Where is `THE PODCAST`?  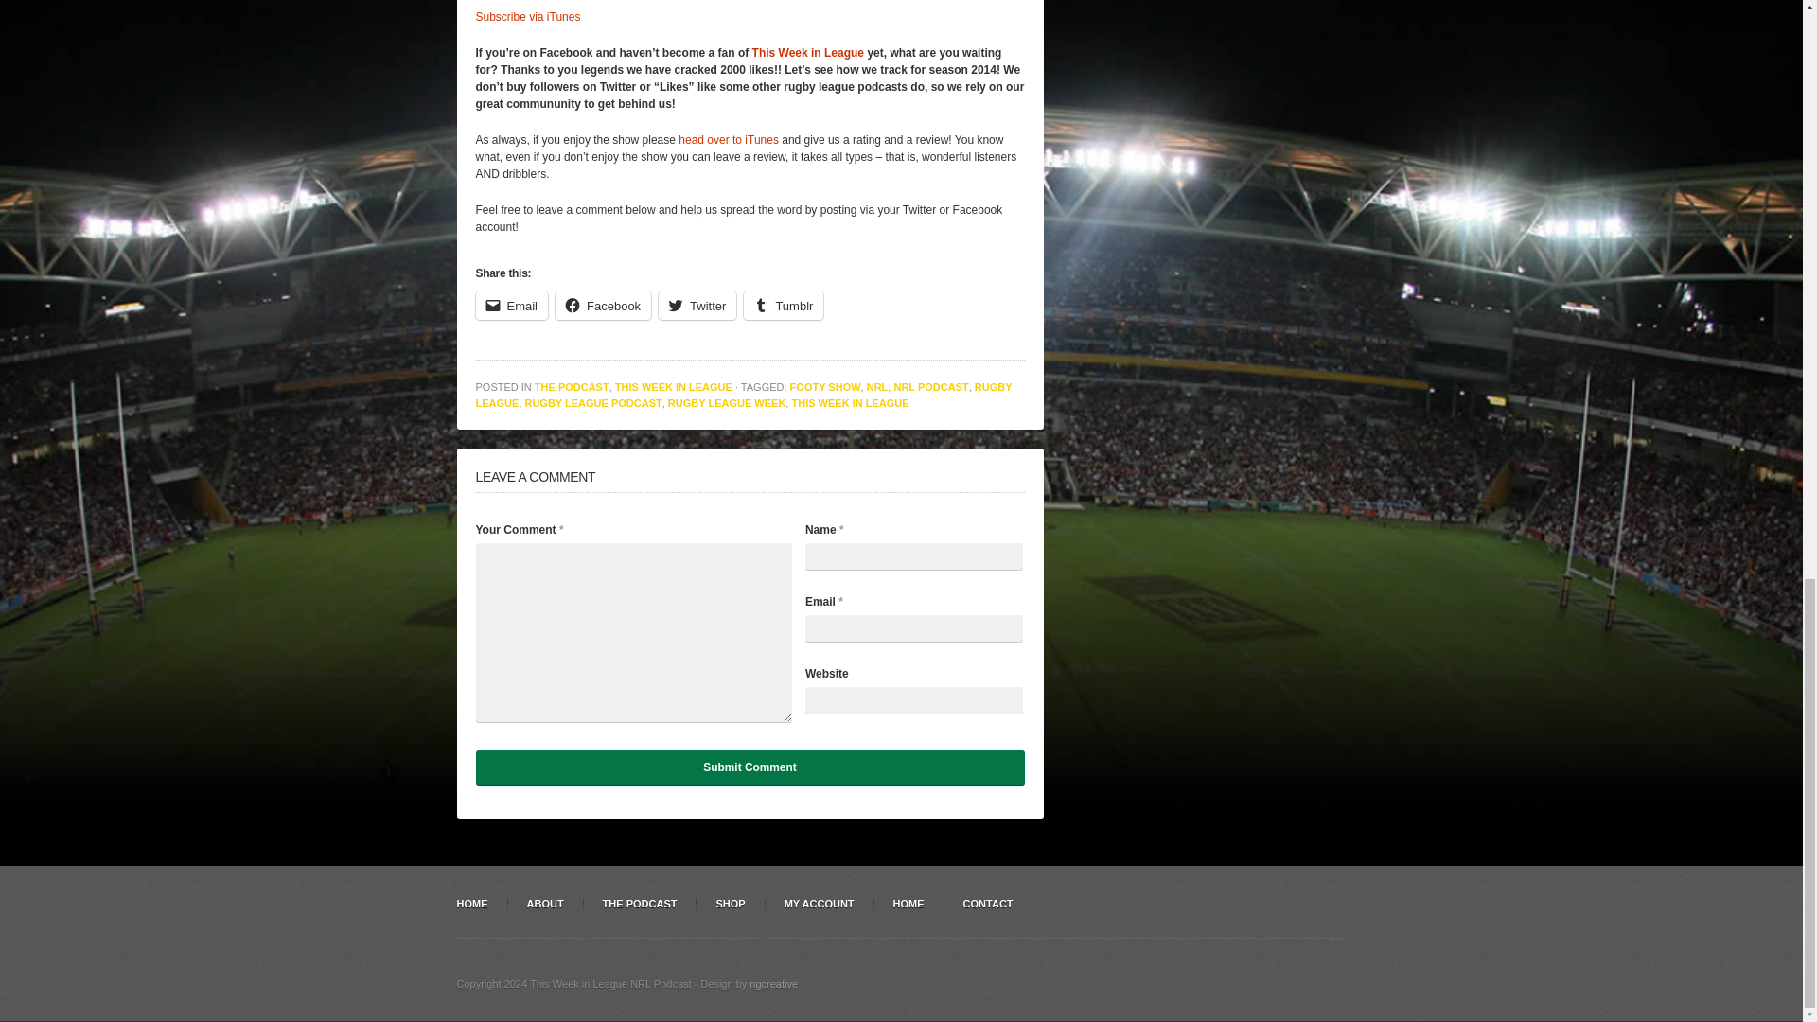
THE PODCAST is located at coordinates (572, 386).